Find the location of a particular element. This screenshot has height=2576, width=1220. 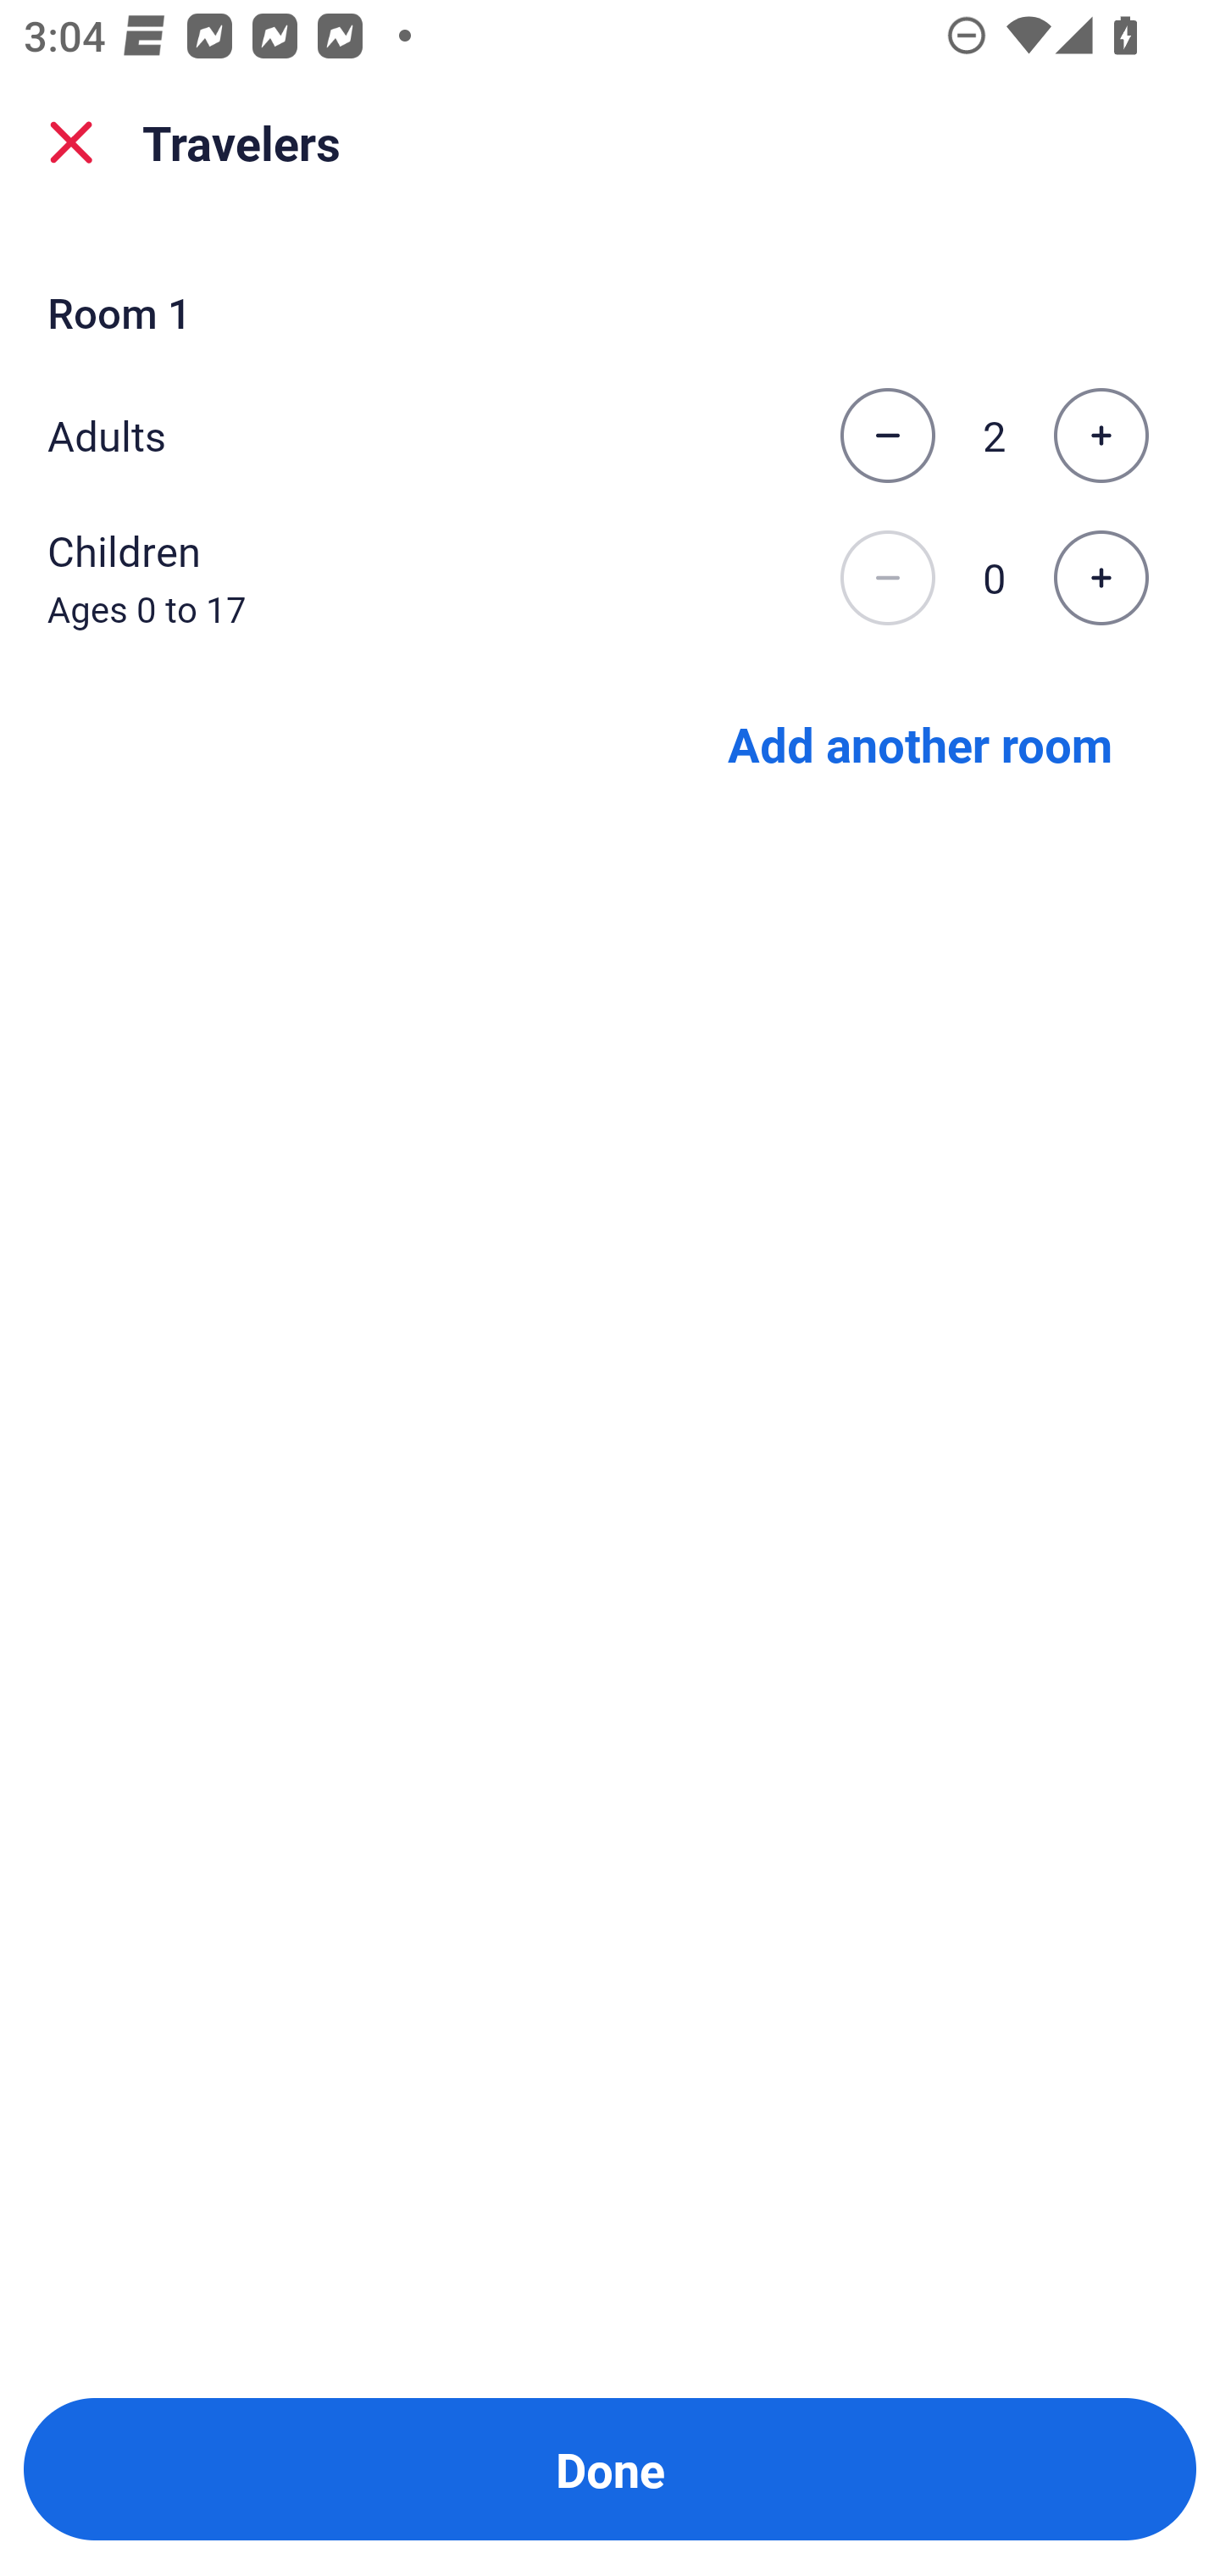

Add another room is located at coordinates (920, 742).